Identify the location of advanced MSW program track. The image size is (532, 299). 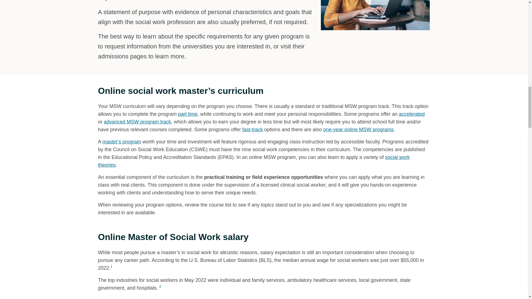
(137, 122).